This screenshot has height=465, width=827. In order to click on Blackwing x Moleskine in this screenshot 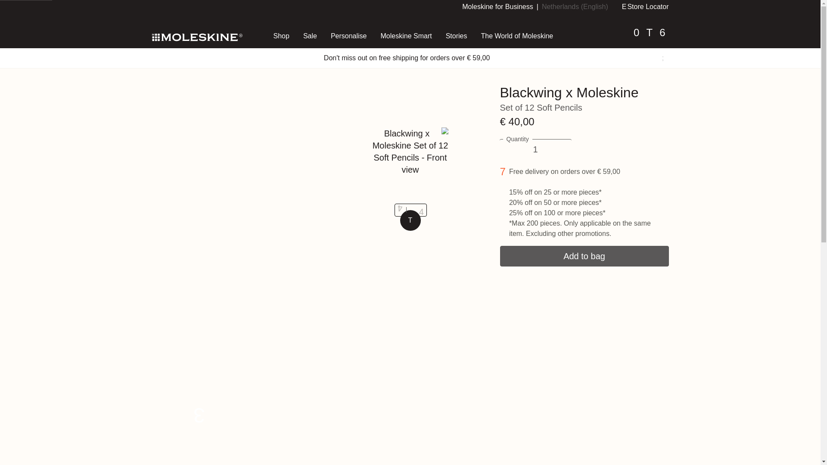, I will do `click(280, 12)`.